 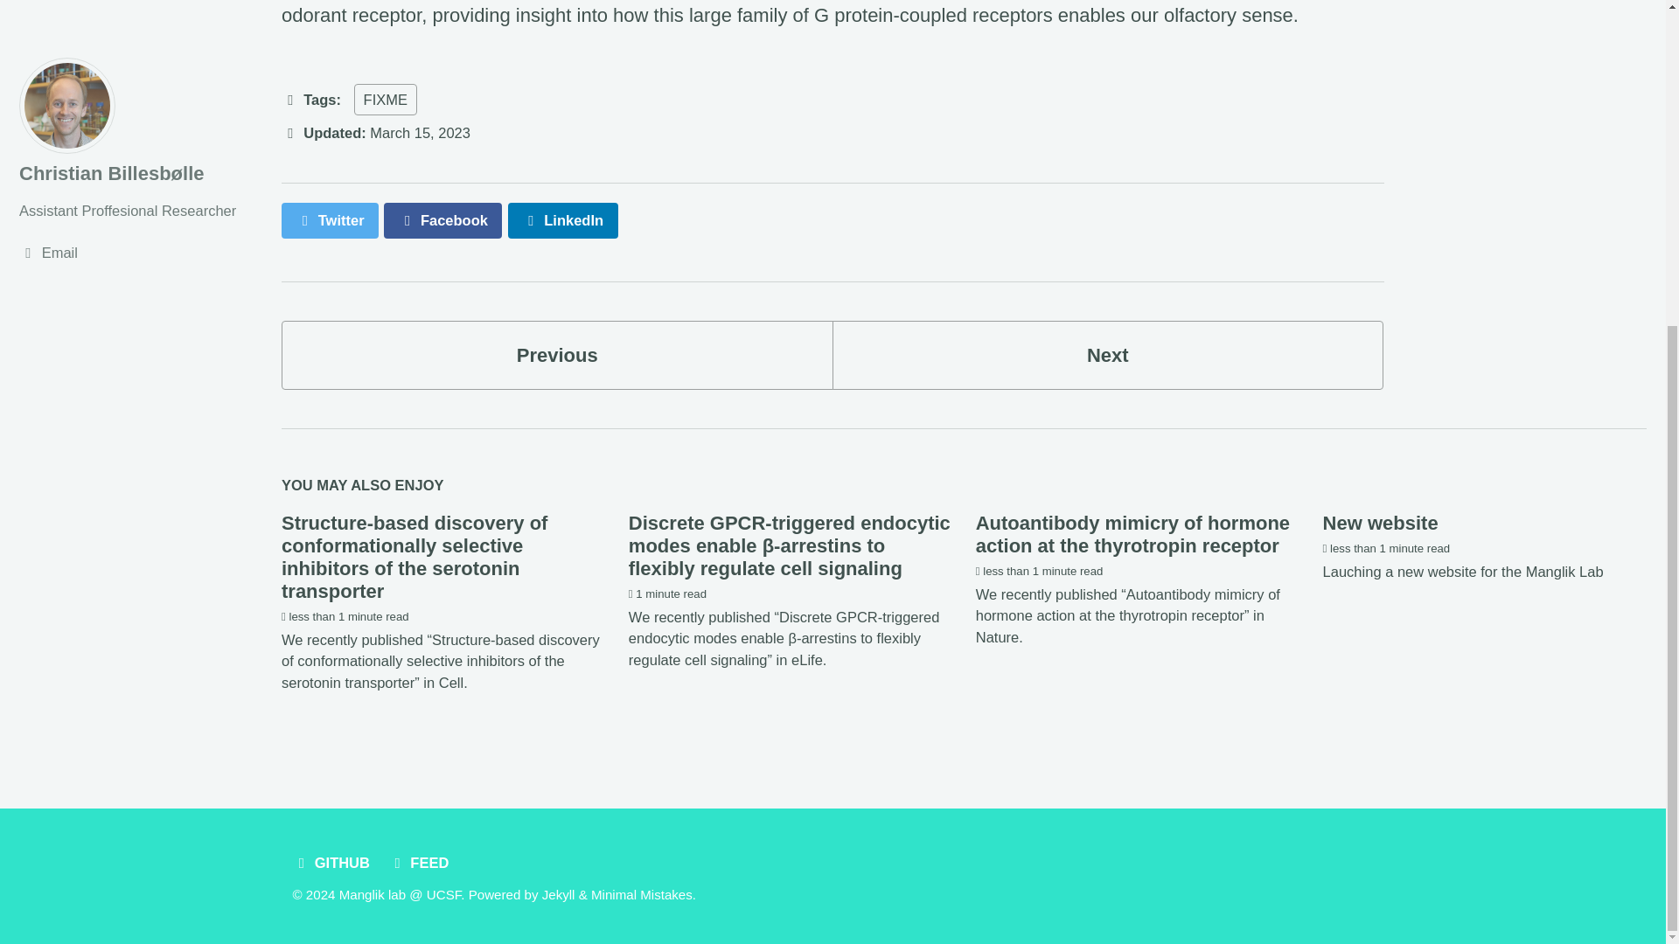 What do you see at coordinates (641, 895) in the screenshot?
I see `Minimal Mistakes` at bounding box center [641, 895].